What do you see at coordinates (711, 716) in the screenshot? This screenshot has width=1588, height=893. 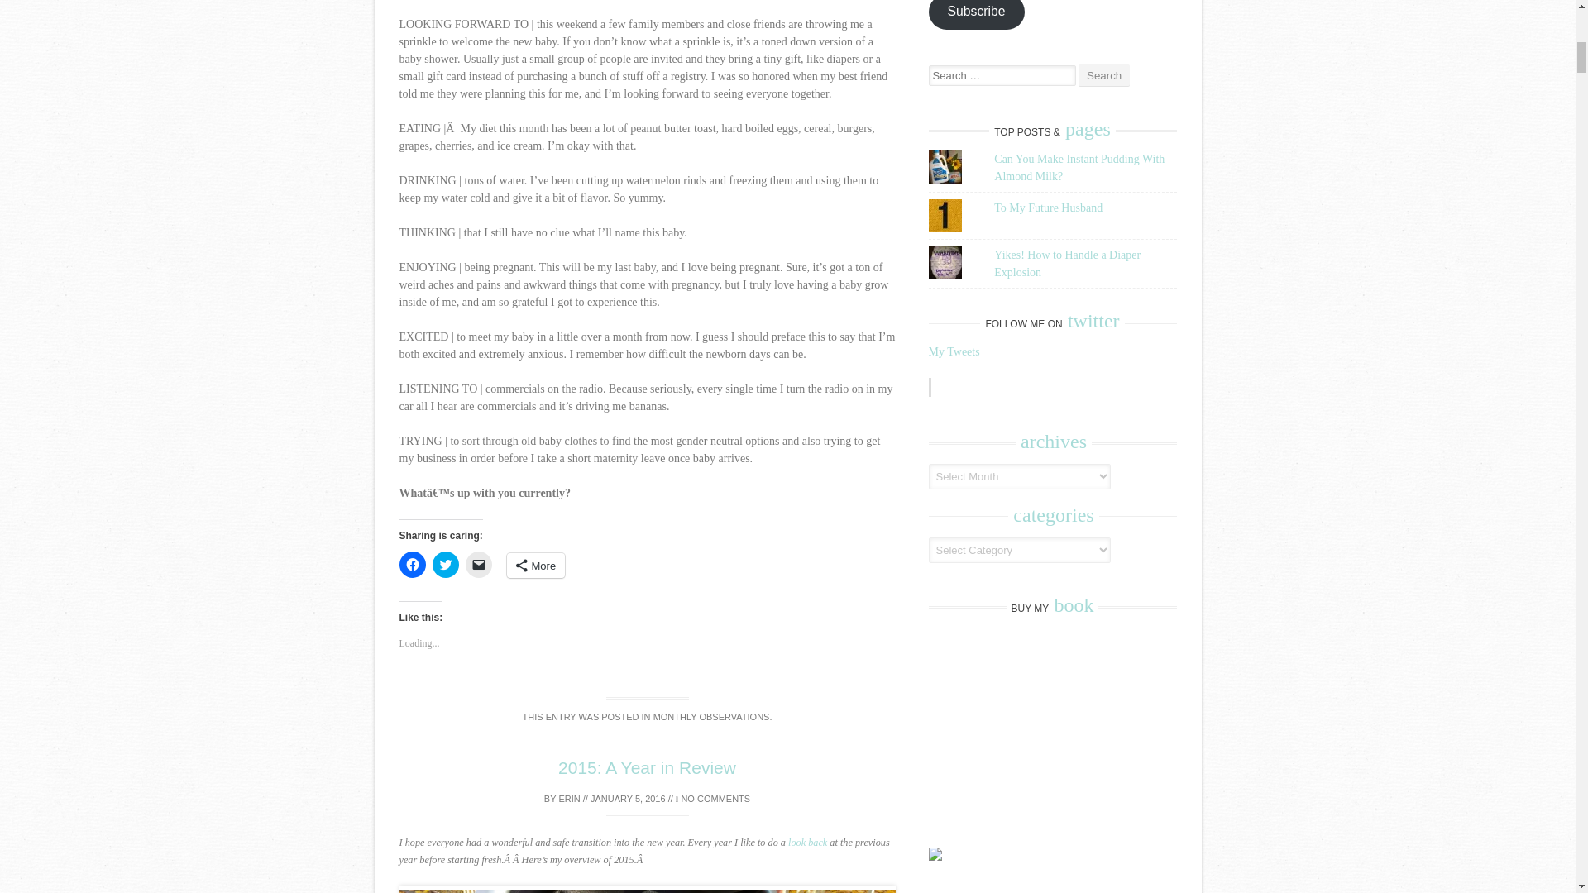 I see `MONTHLY OBSERVATIONS` at bounding box center [711, 716].